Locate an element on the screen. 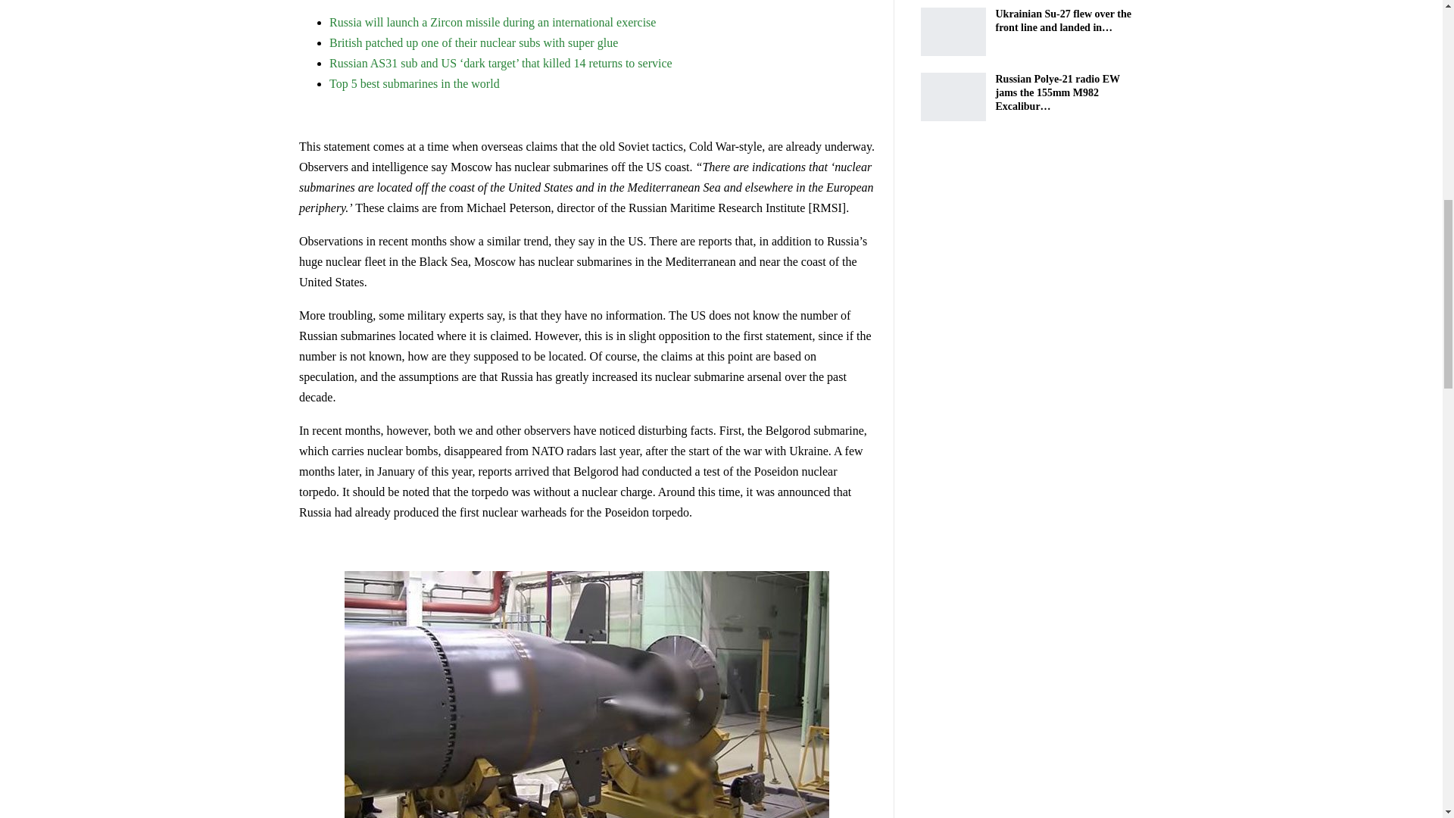 The width and height of the screenshot is (1454, 818). British patched up one of their nuclear subs with super glue is located at coordinates (474, 42).